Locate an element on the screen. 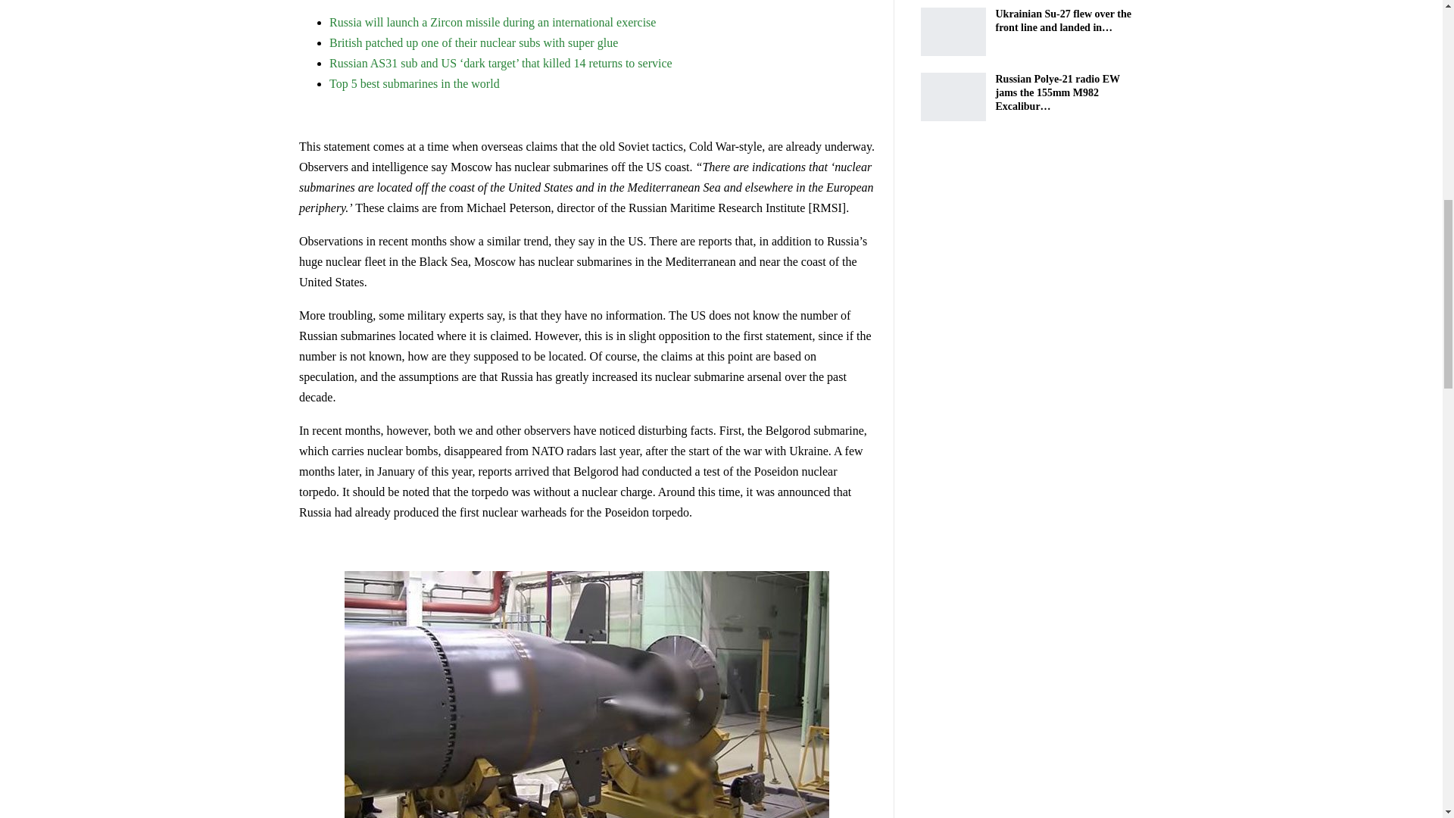 The width and height of the screenshot is (1454, 818). British patched up one of their nuclear subs with super glue is located at coordinates (474, 42).